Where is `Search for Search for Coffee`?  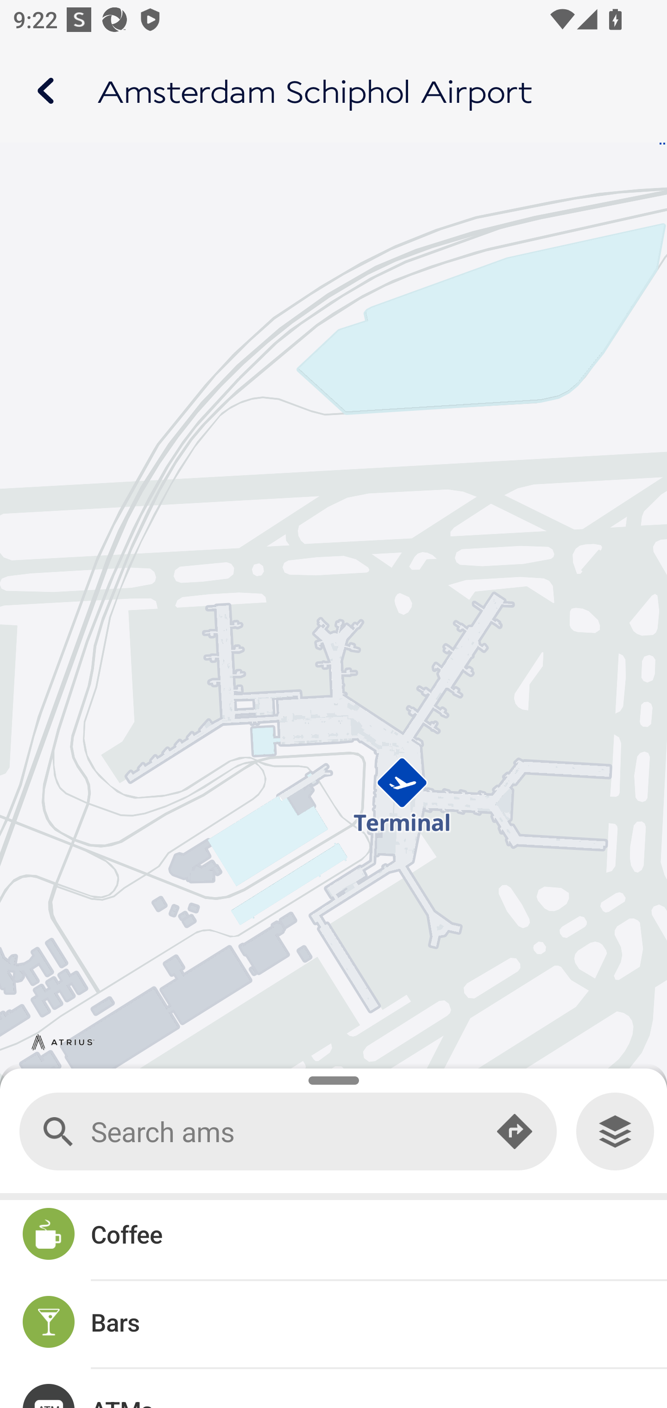
Search for Search for Coffee is located at coordinates (333, 1237).